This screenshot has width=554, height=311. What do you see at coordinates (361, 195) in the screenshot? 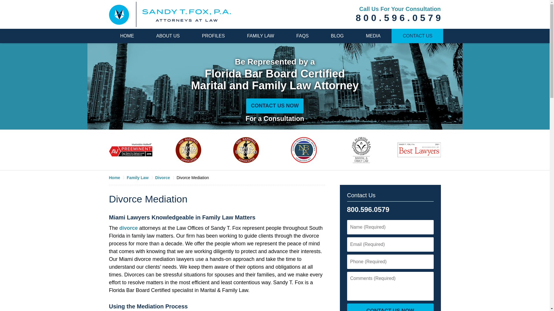
I see `Contact Us` at bounding box center [361, 195].